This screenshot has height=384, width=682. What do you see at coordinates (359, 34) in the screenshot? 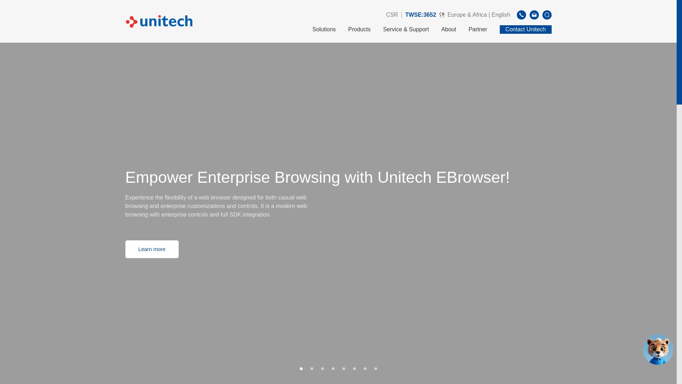
I see `Products` at bounding box center [359, 34].